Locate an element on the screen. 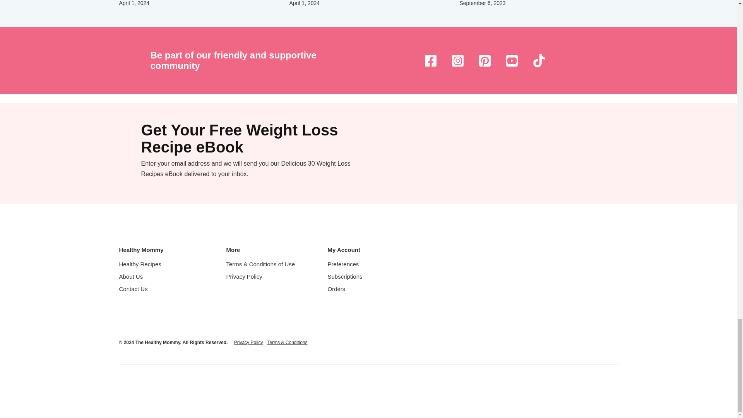 This screenshot has width=743, height=418. Privacy Policy is located at coordinates (248, 343).